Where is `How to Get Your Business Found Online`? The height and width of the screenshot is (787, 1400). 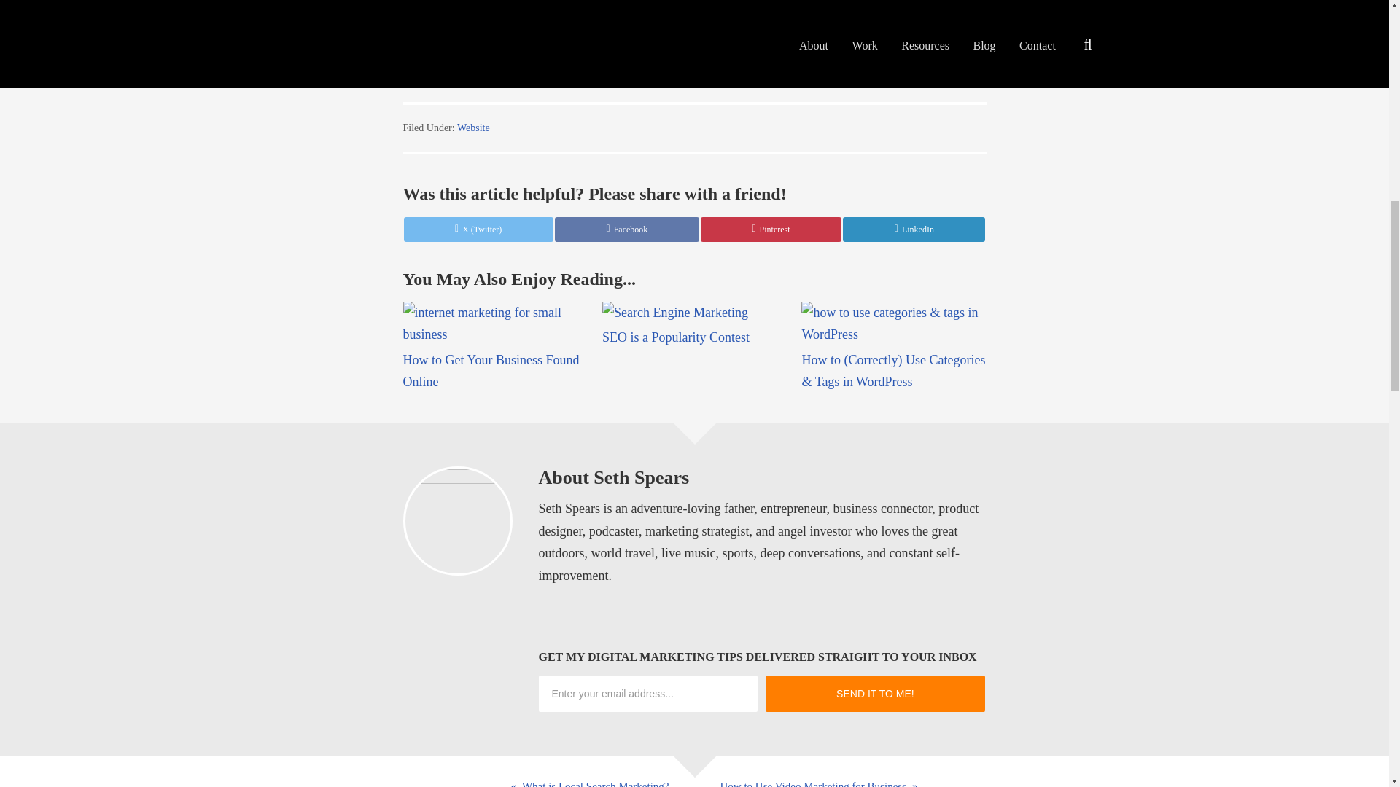 How to Get Your Business Found Online is located at coordinates (491, 370).